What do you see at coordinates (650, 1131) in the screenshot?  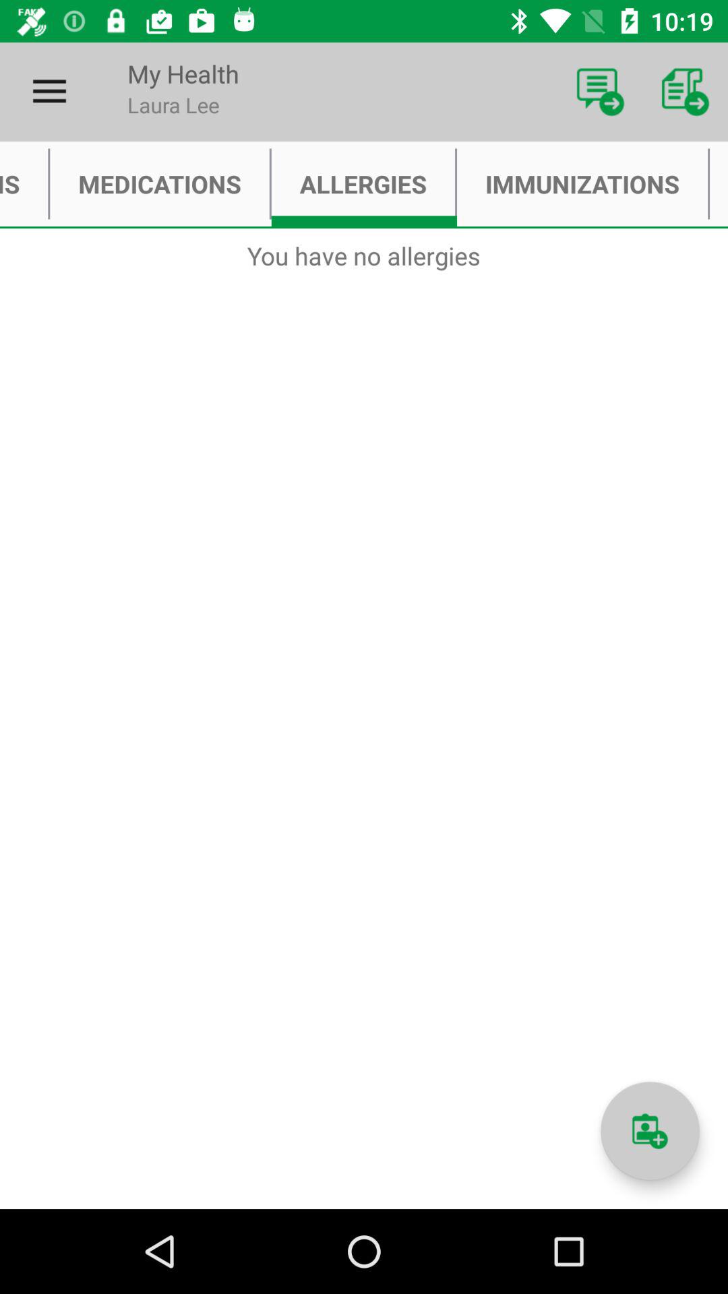 I see `turn on the icon at the bottom right corner` at bounding box center [650, 1131].